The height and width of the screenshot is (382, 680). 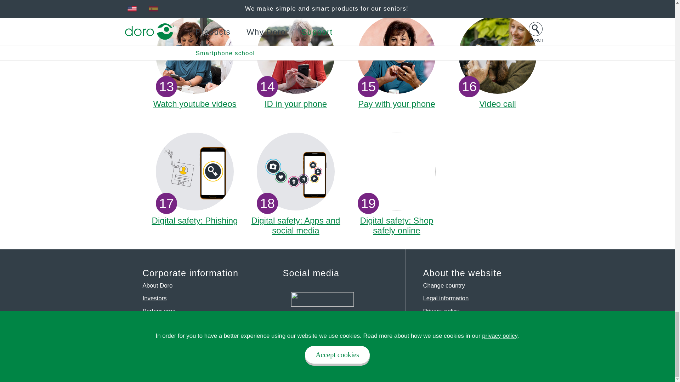 I want to click on Investors, so click(x=295, y=184).